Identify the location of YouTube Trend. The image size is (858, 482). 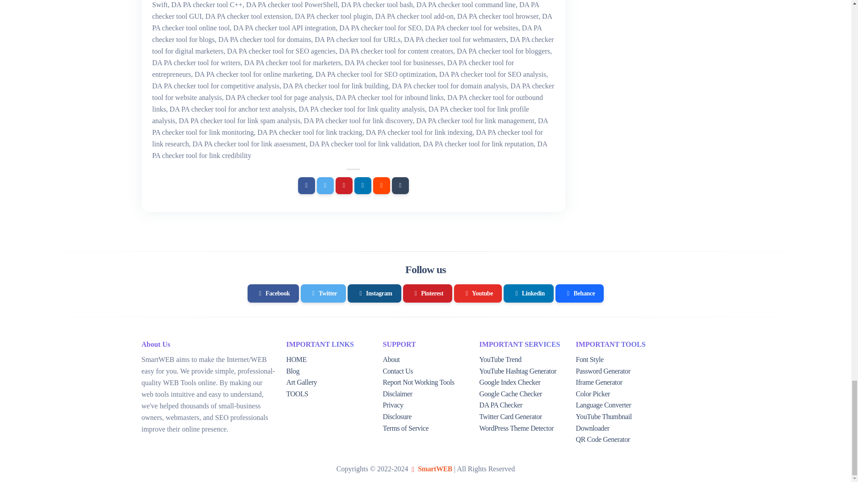
(500, 360).